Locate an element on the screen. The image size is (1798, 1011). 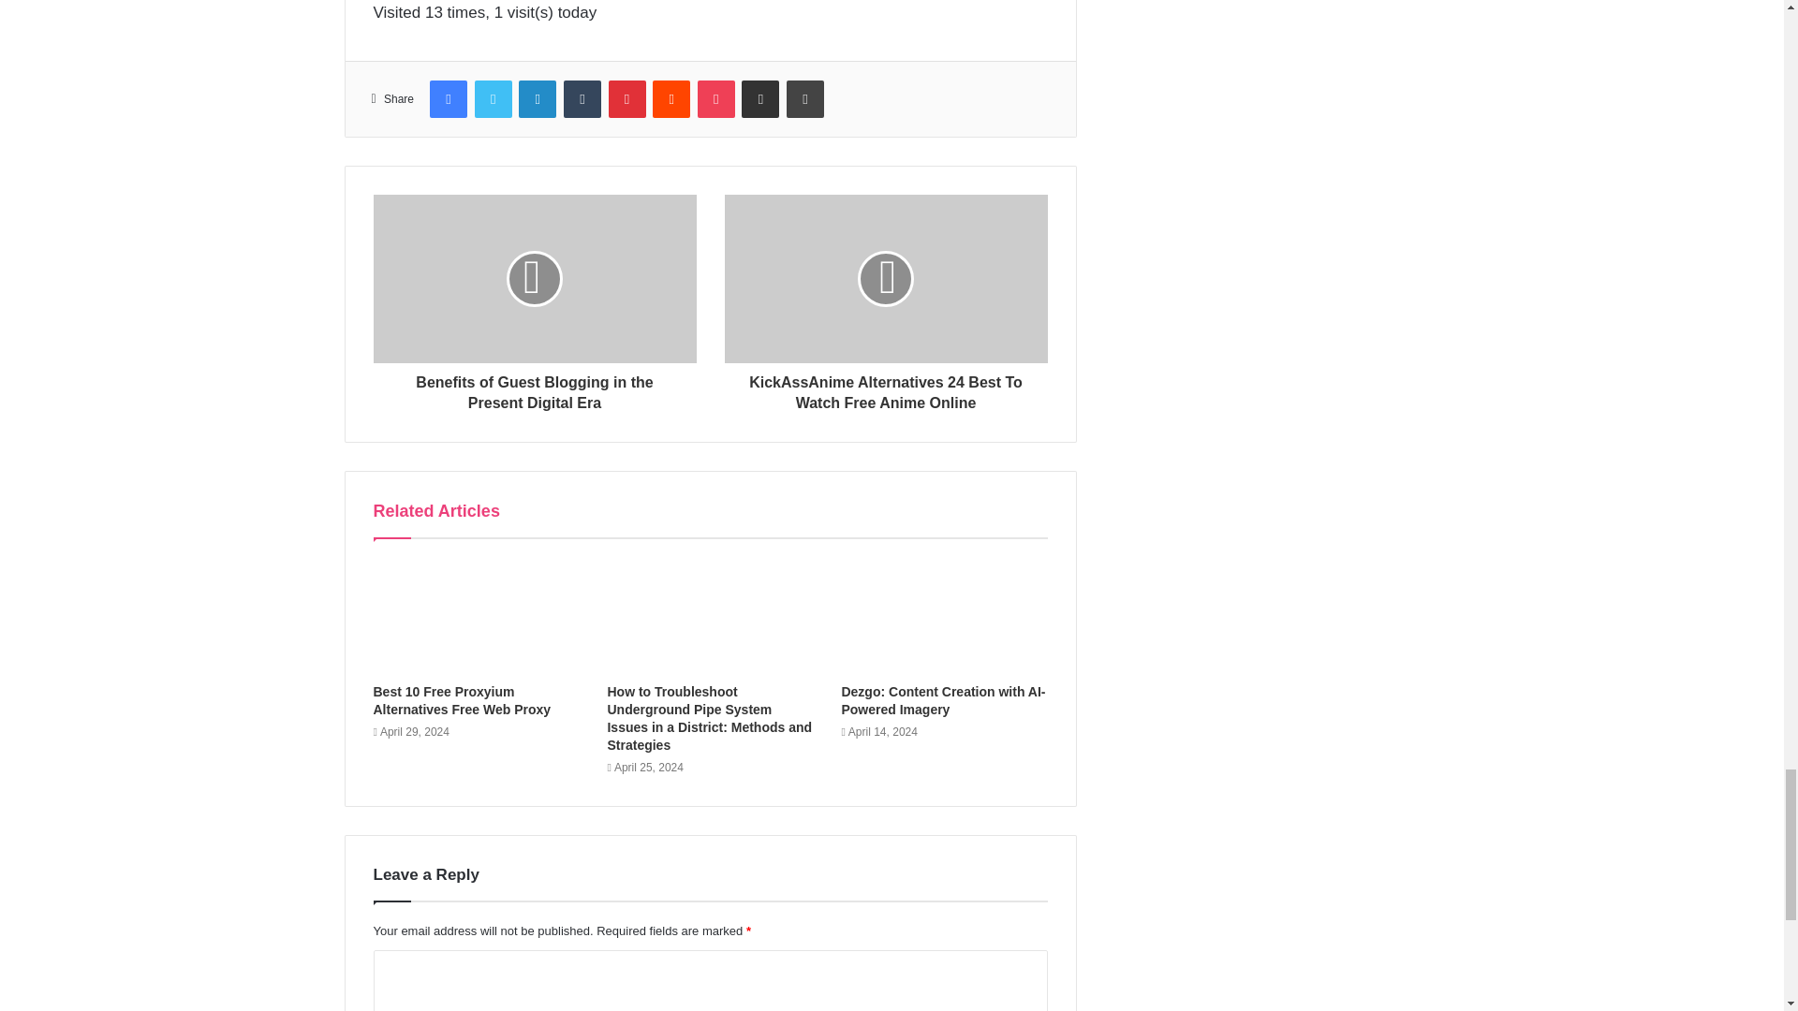
Pocket is located at coordinates (715, 99).